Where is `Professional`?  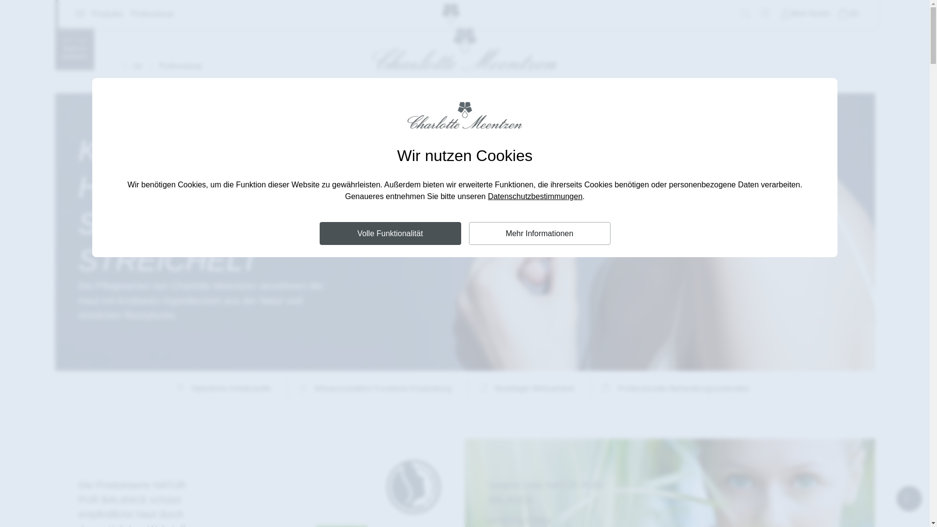
Professional is located at coordinates (148, 14).